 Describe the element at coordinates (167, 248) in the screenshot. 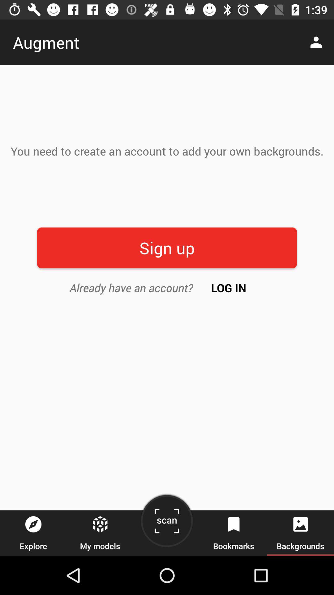

I see `launch icon above the log in item` at that location.